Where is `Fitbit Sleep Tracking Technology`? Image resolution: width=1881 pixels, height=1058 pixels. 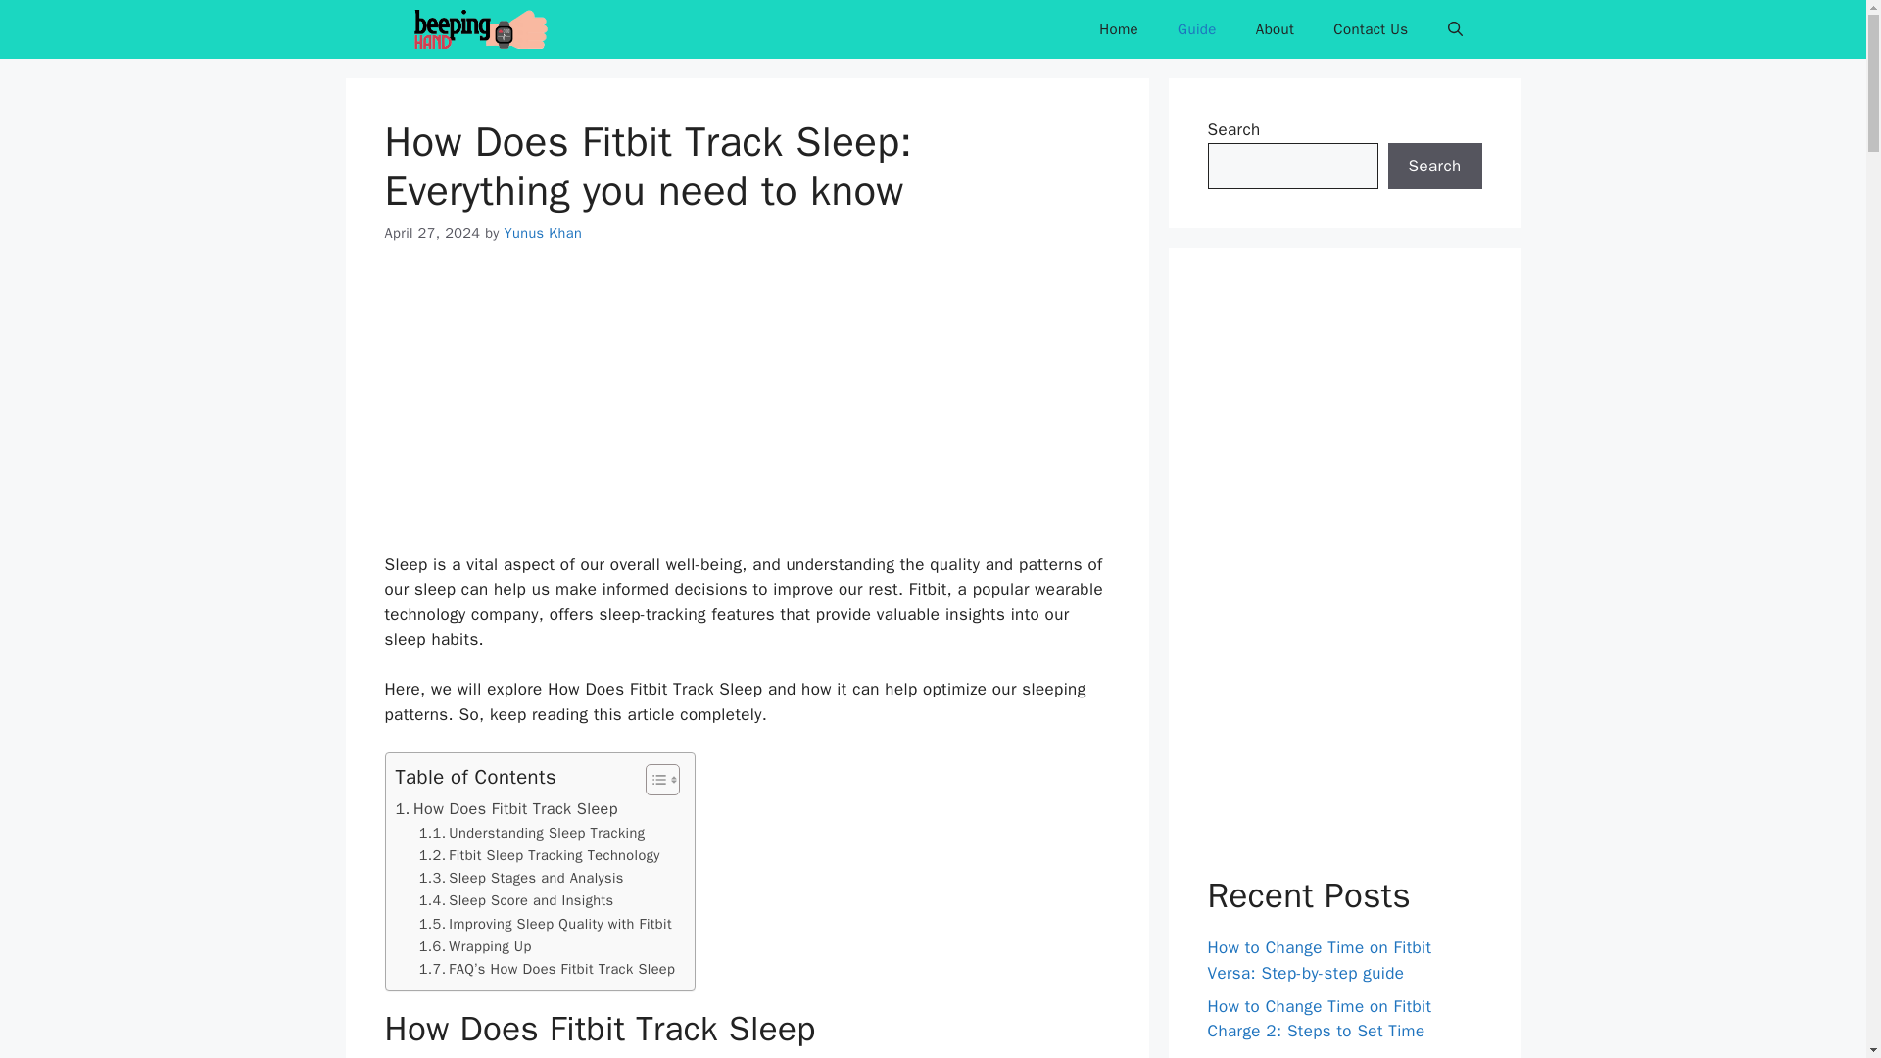
Fitbit Sleep Tracking Technology is located at coordinates (539, 854).